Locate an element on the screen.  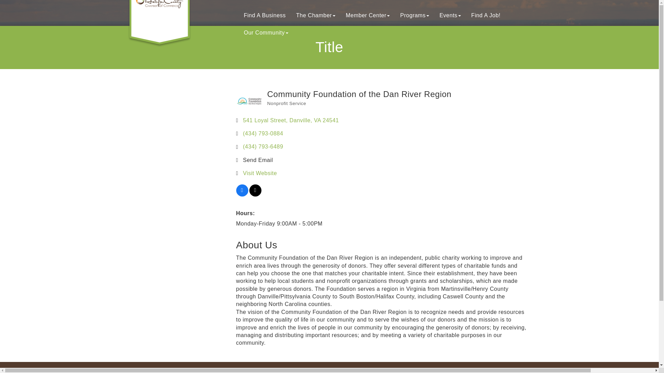
View on Twitter is located at coordinates (255, 195).